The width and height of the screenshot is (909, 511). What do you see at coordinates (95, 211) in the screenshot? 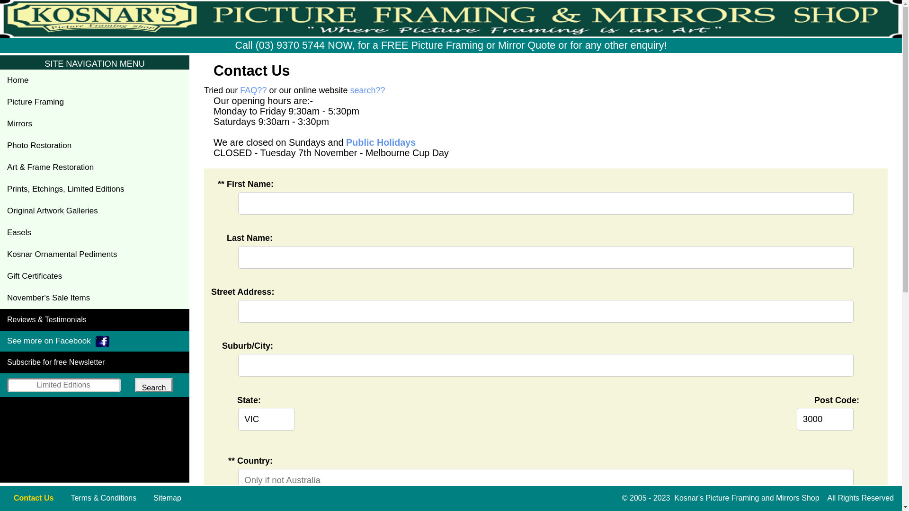
I see `Original Artwork Galleries` at bounding box center [95, 211].